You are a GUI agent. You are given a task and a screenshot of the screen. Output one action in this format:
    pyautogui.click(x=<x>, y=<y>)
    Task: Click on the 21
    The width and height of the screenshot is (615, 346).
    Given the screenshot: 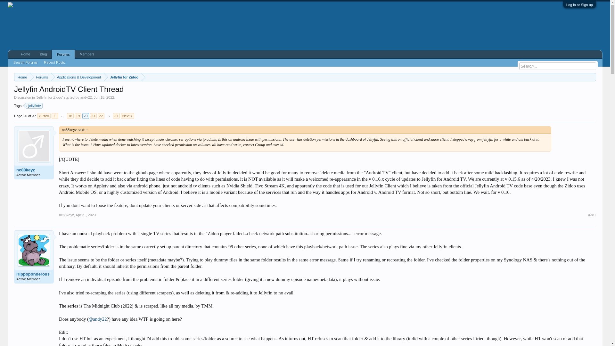 What is the action you would take?
    pyautogui.click(x=93, y=116)
    